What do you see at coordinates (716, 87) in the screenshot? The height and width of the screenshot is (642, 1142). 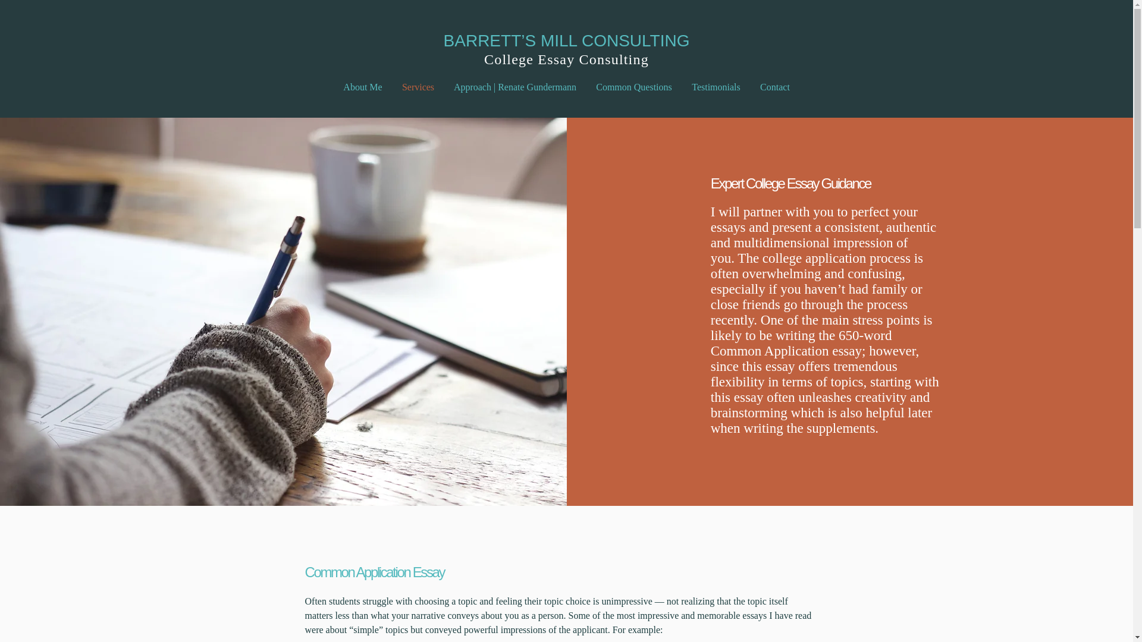 I see `Testimonials` at bounding box center [716, 87].